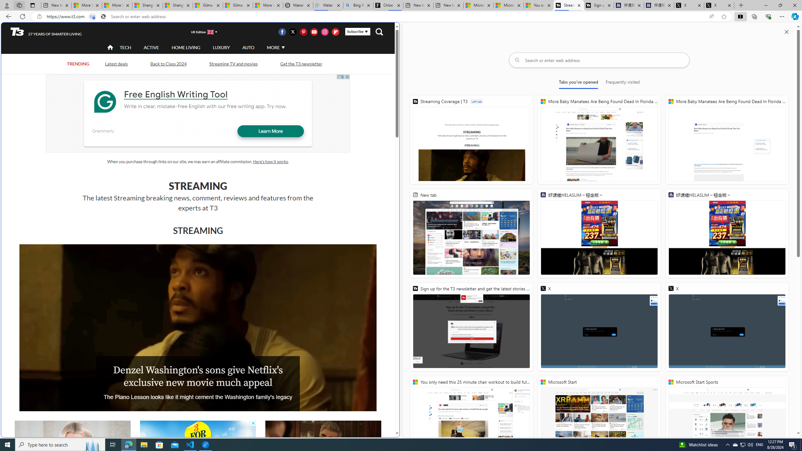  Describe the element at coordinates (151, 48) in the screenshot. I see `ACTIVE` at that location.